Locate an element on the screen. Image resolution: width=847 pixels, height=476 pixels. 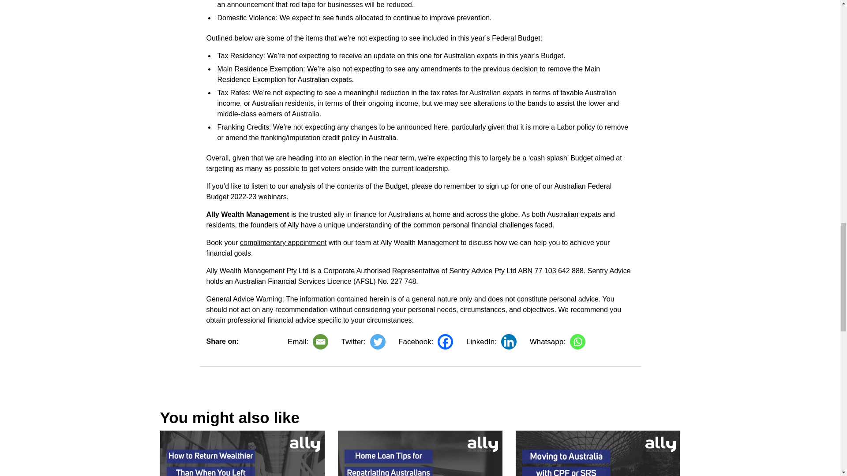
Email is located at coordinates (308, 342).